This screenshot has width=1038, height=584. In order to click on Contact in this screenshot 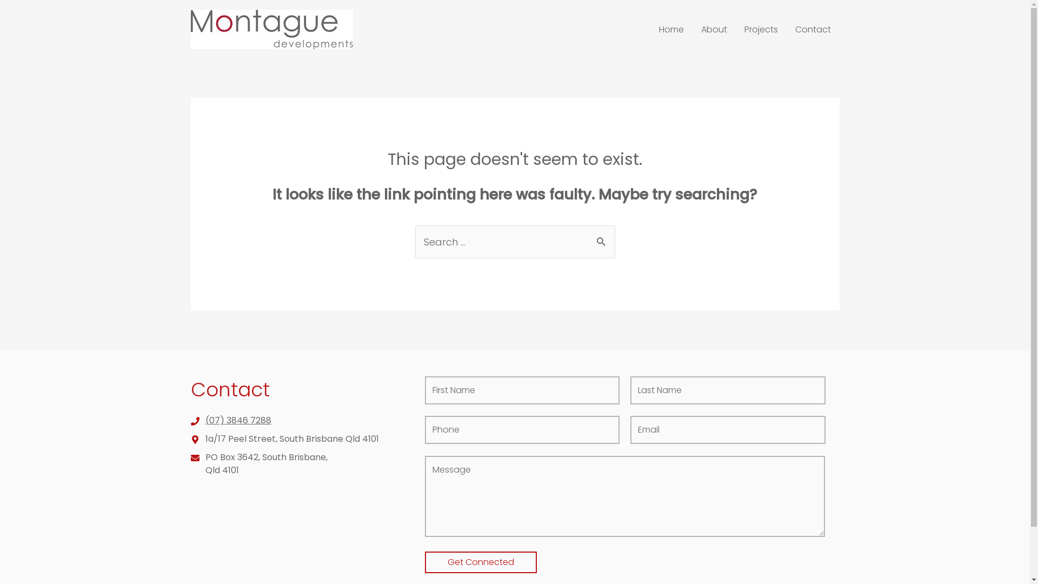, I will do `click(813, 30)`.